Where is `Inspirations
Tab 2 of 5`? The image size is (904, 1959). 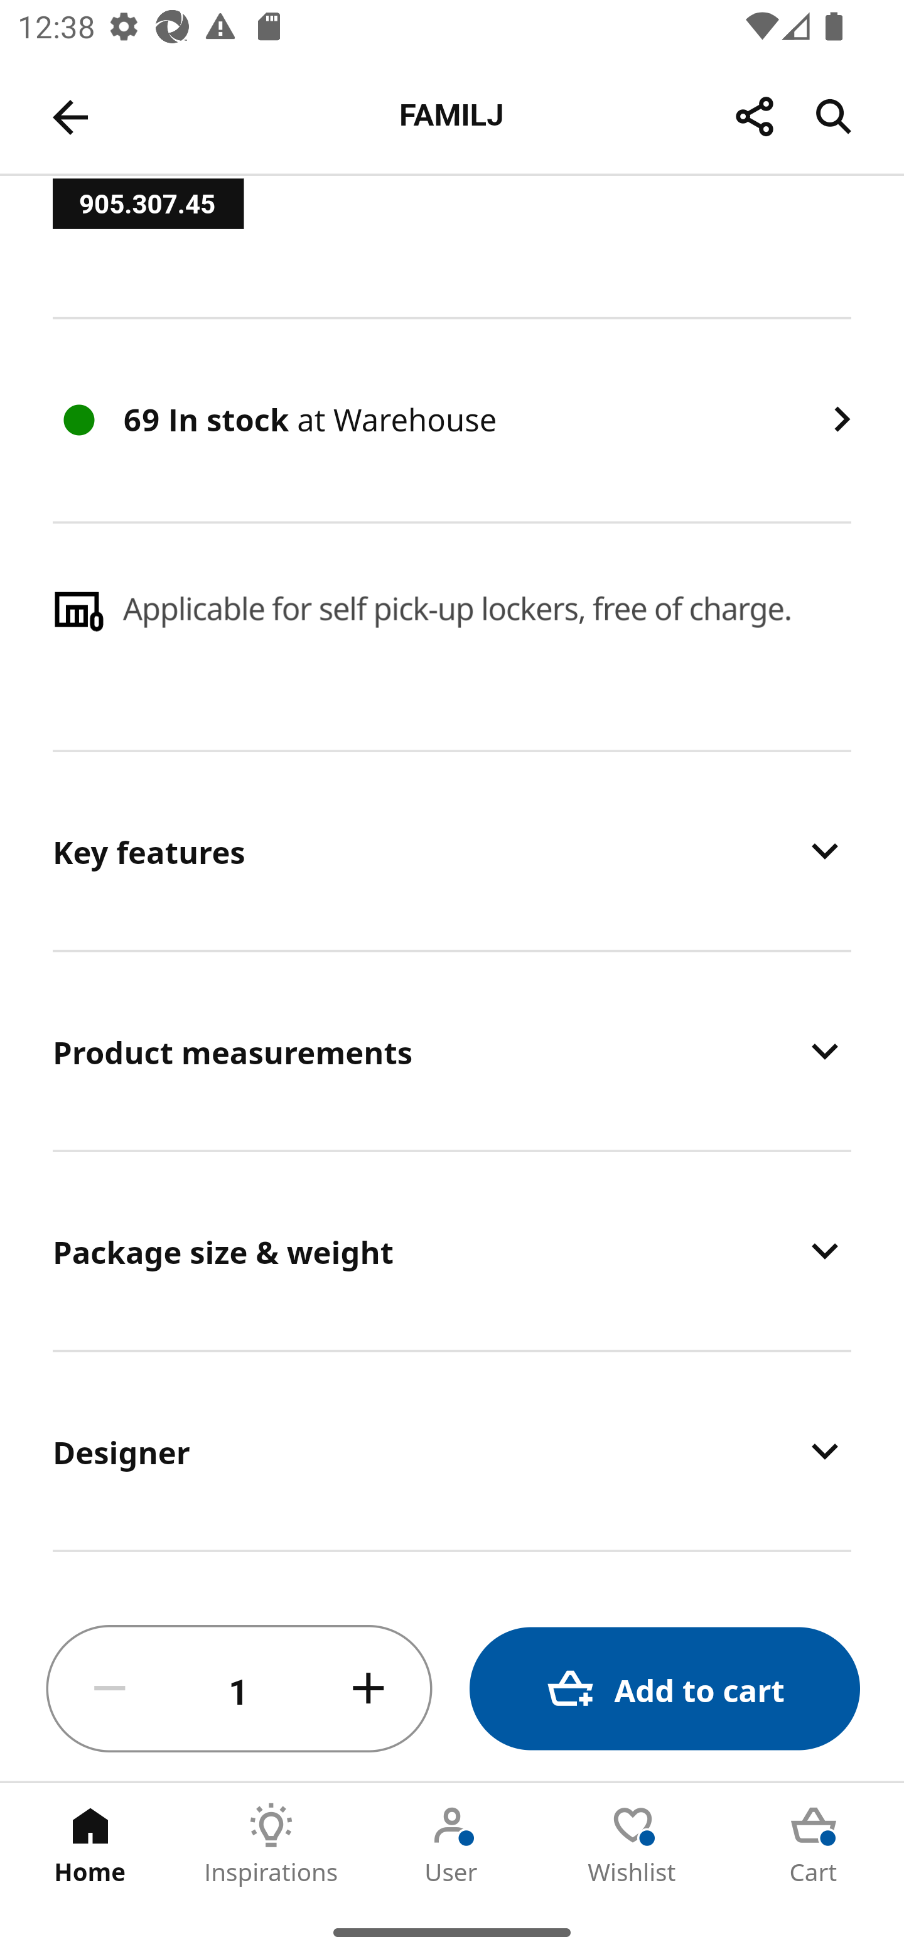 Inspirations
Tab 2 of 5 is located at coordinates (271, 1844).